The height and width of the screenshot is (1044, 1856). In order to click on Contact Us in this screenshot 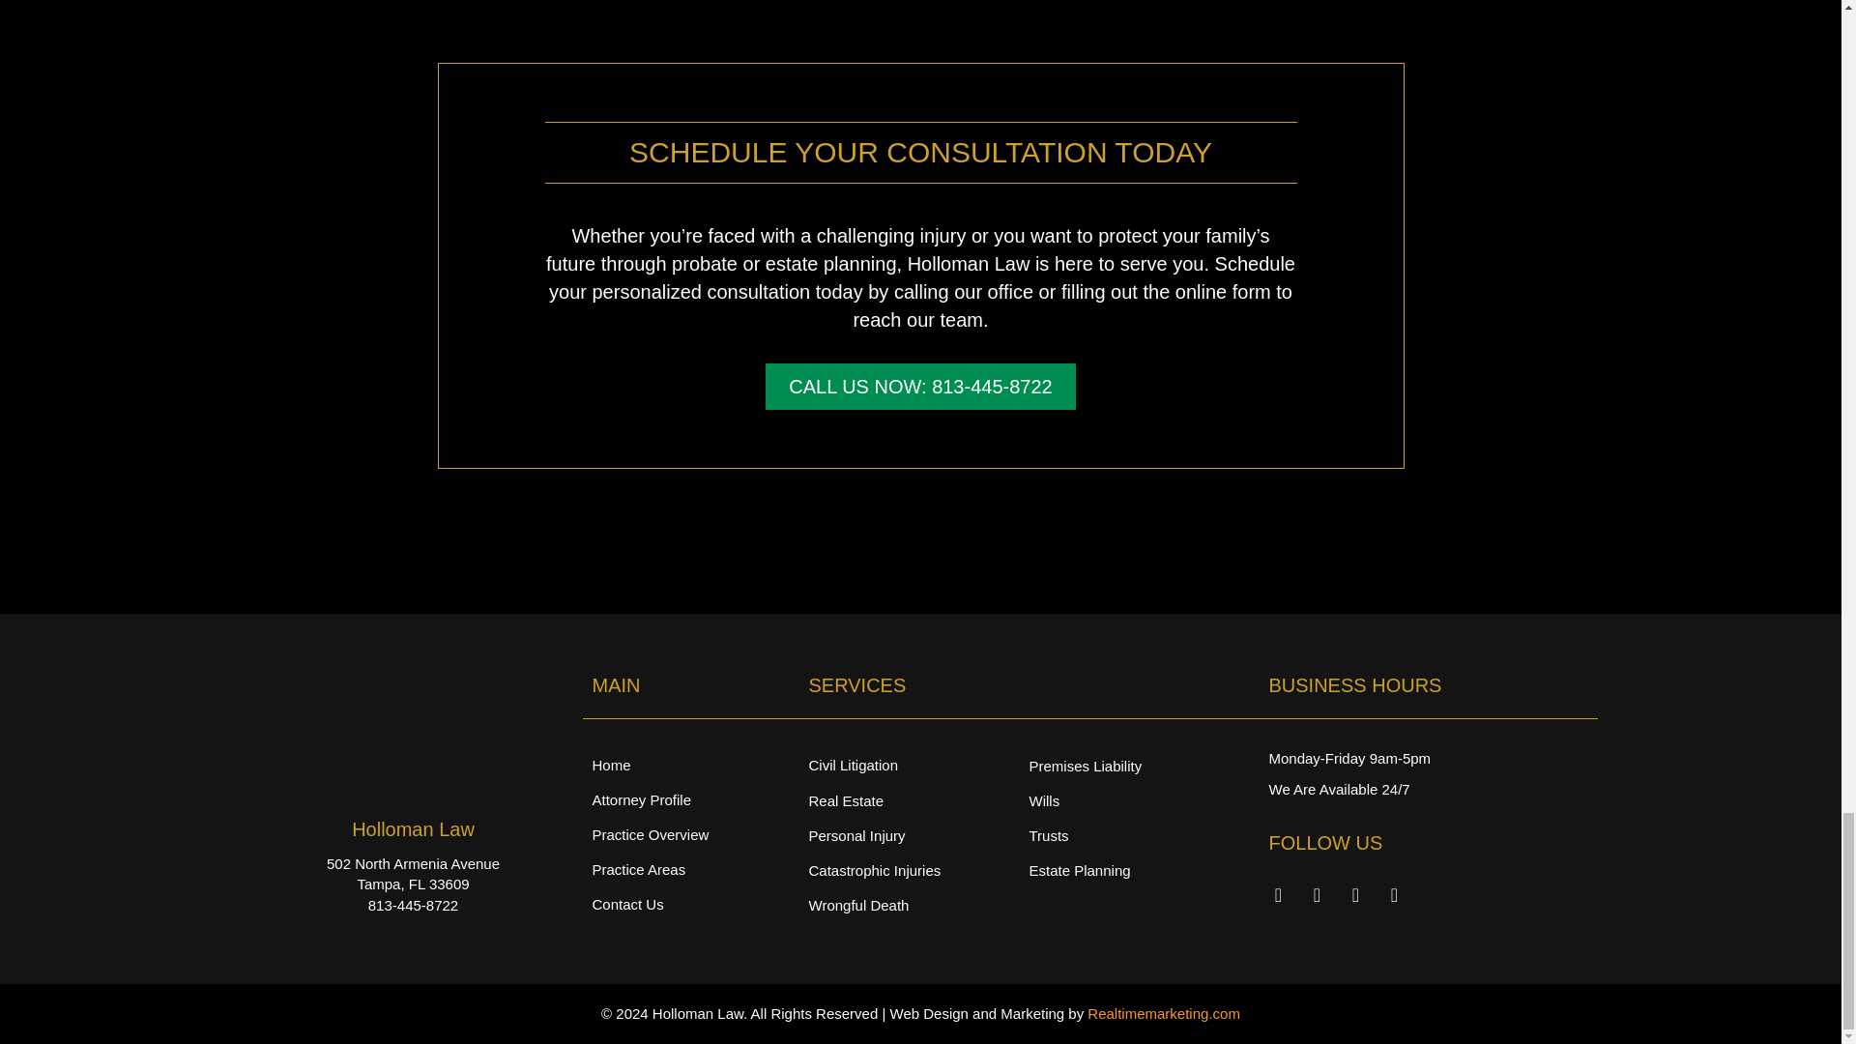, I will do `click(690, 904)`.